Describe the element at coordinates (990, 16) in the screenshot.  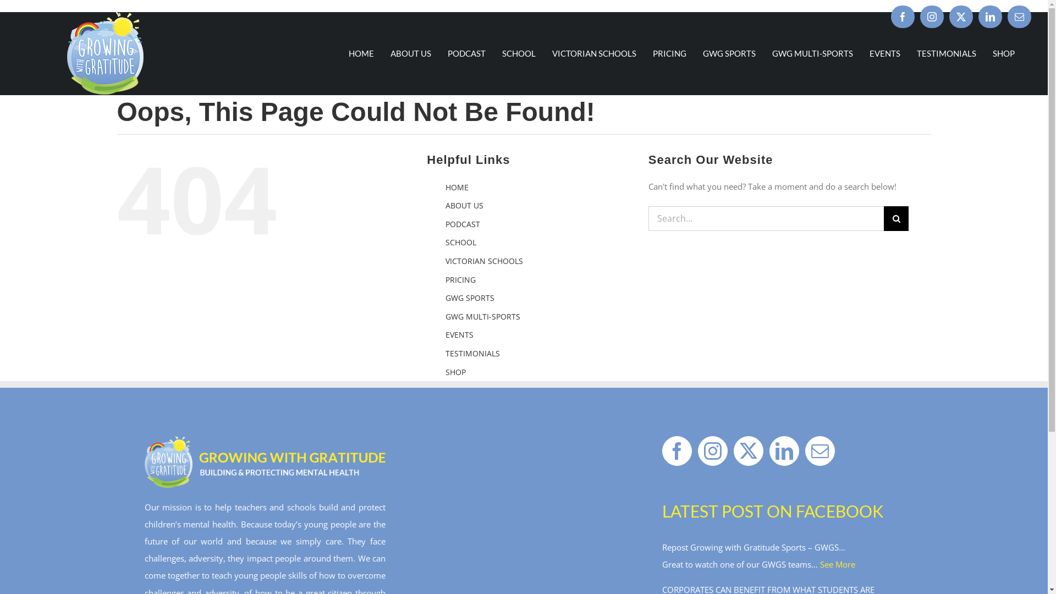
I see `LinkedIn` at that location.